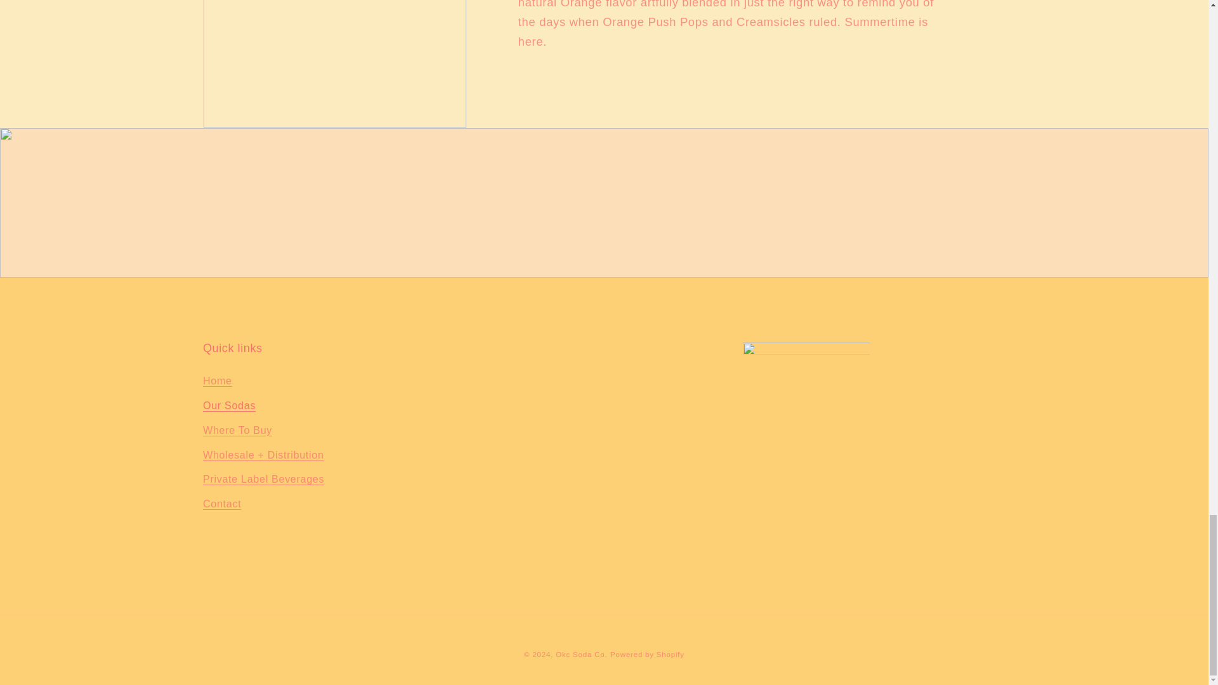 The height and width of the screenshot is (685, 1218). Describe the element at coordinates (237, 430) in the screenshot. I see `Where To Buy` at that location.